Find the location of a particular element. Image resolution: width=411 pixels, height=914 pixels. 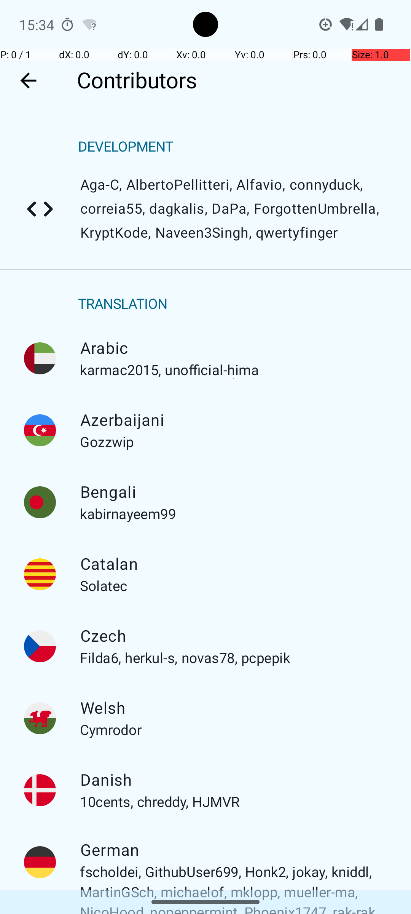

Gozzwip is located at coordinates (40, 430).